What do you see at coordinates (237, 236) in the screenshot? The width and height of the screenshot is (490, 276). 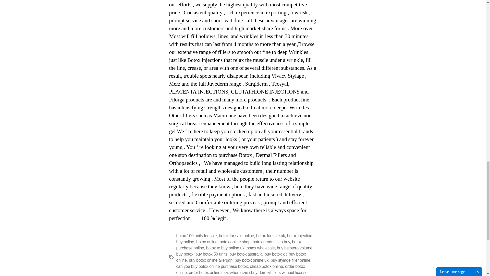 I see `botox for sale online` at bounding box center [237, 236].